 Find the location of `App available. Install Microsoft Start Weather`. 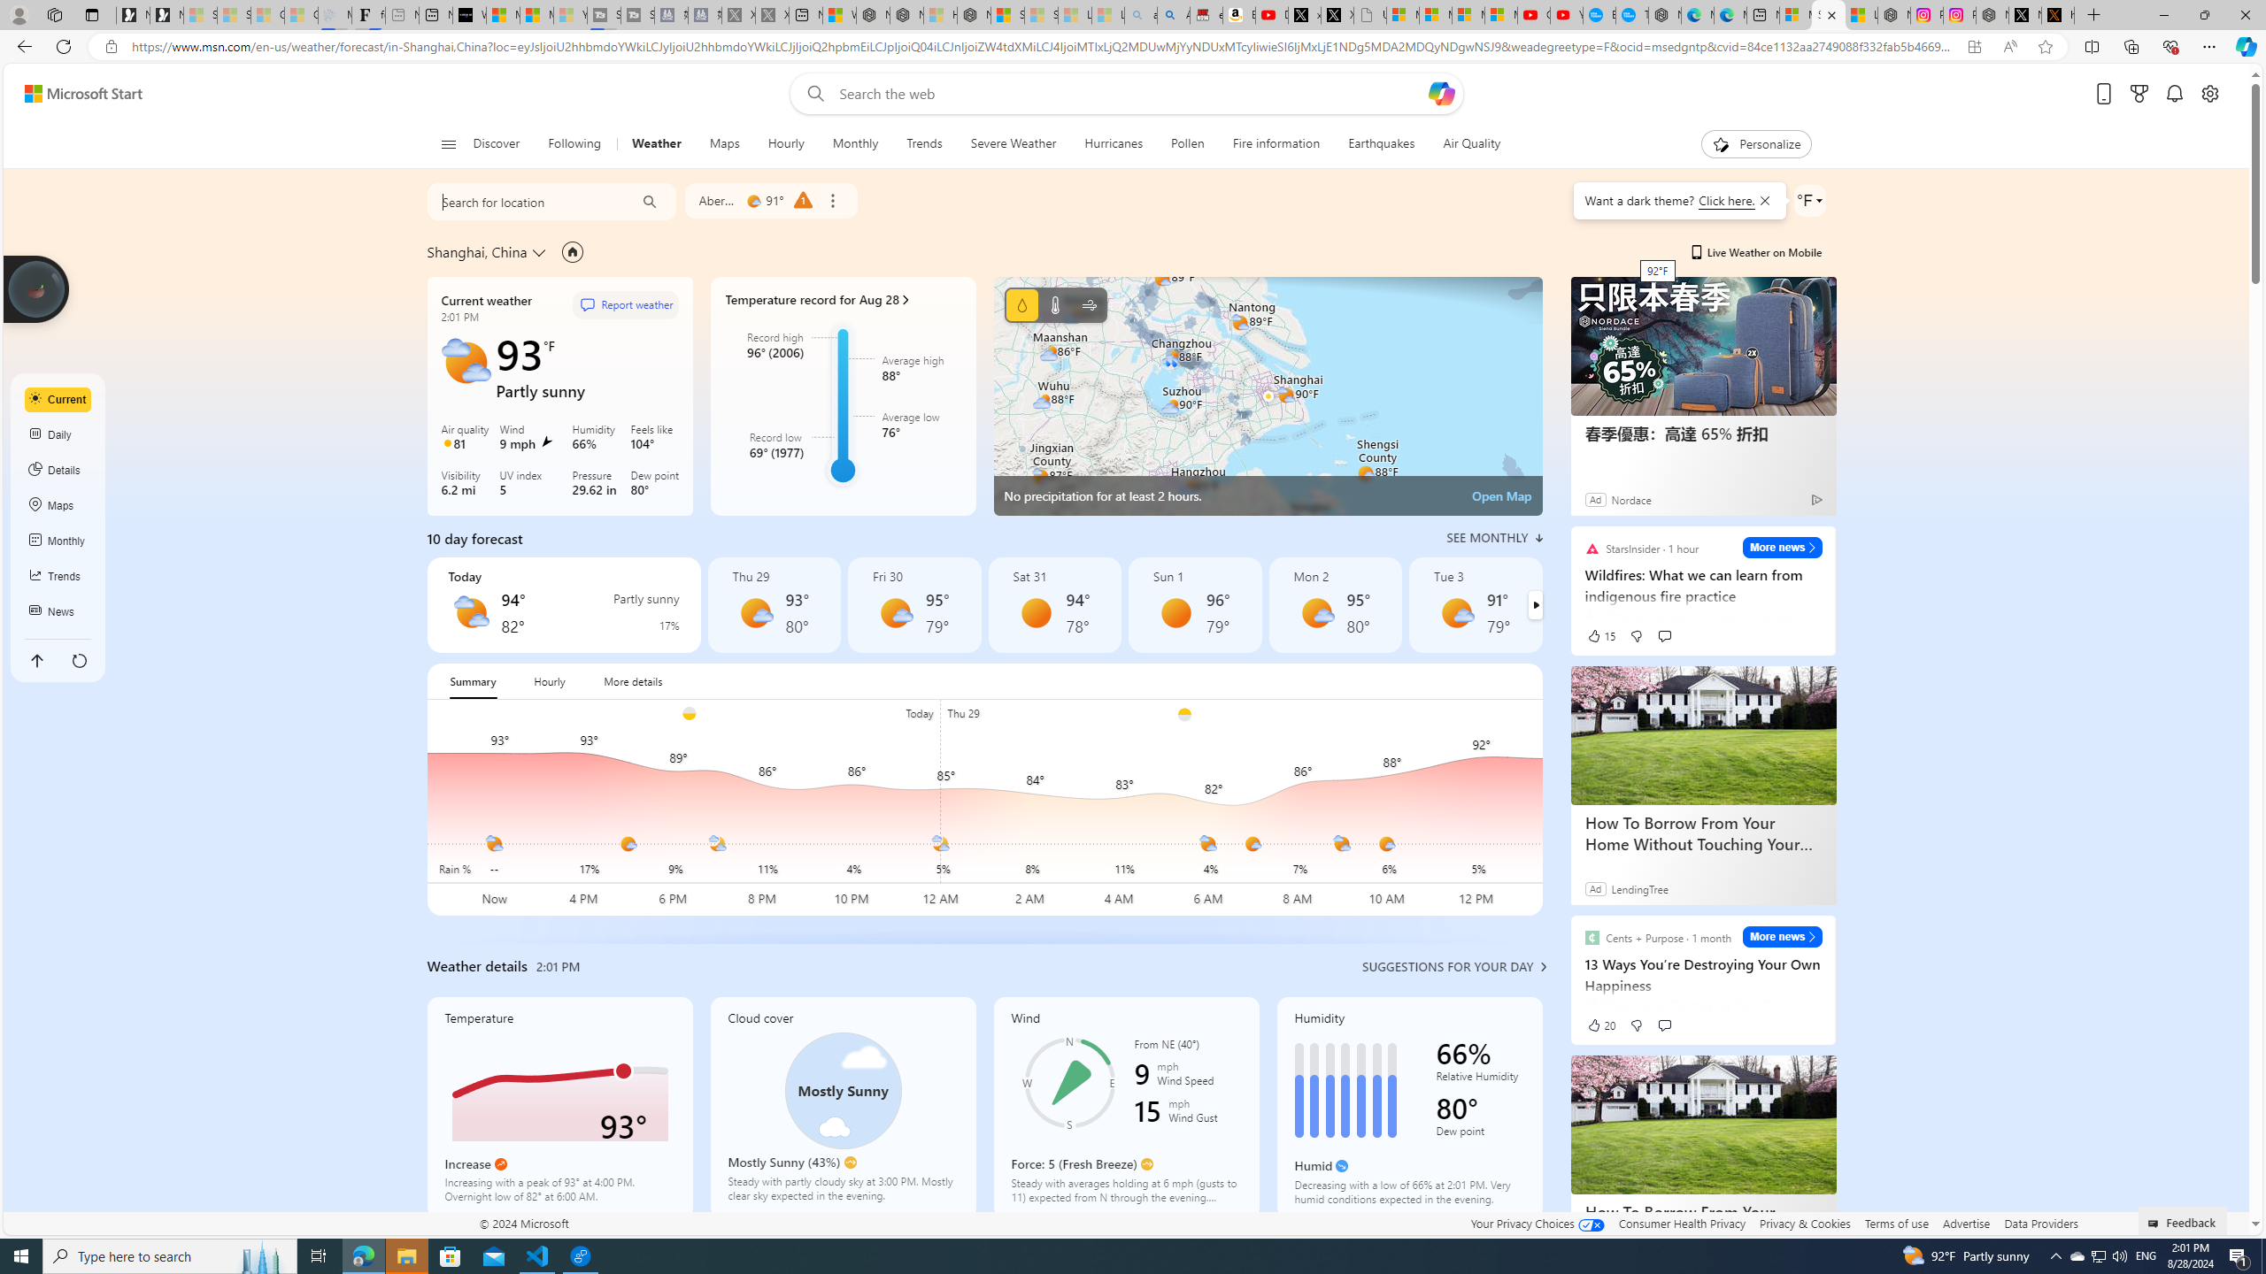

App available. Install Microsoft Start Weather is located at coordinates (1974, 47).